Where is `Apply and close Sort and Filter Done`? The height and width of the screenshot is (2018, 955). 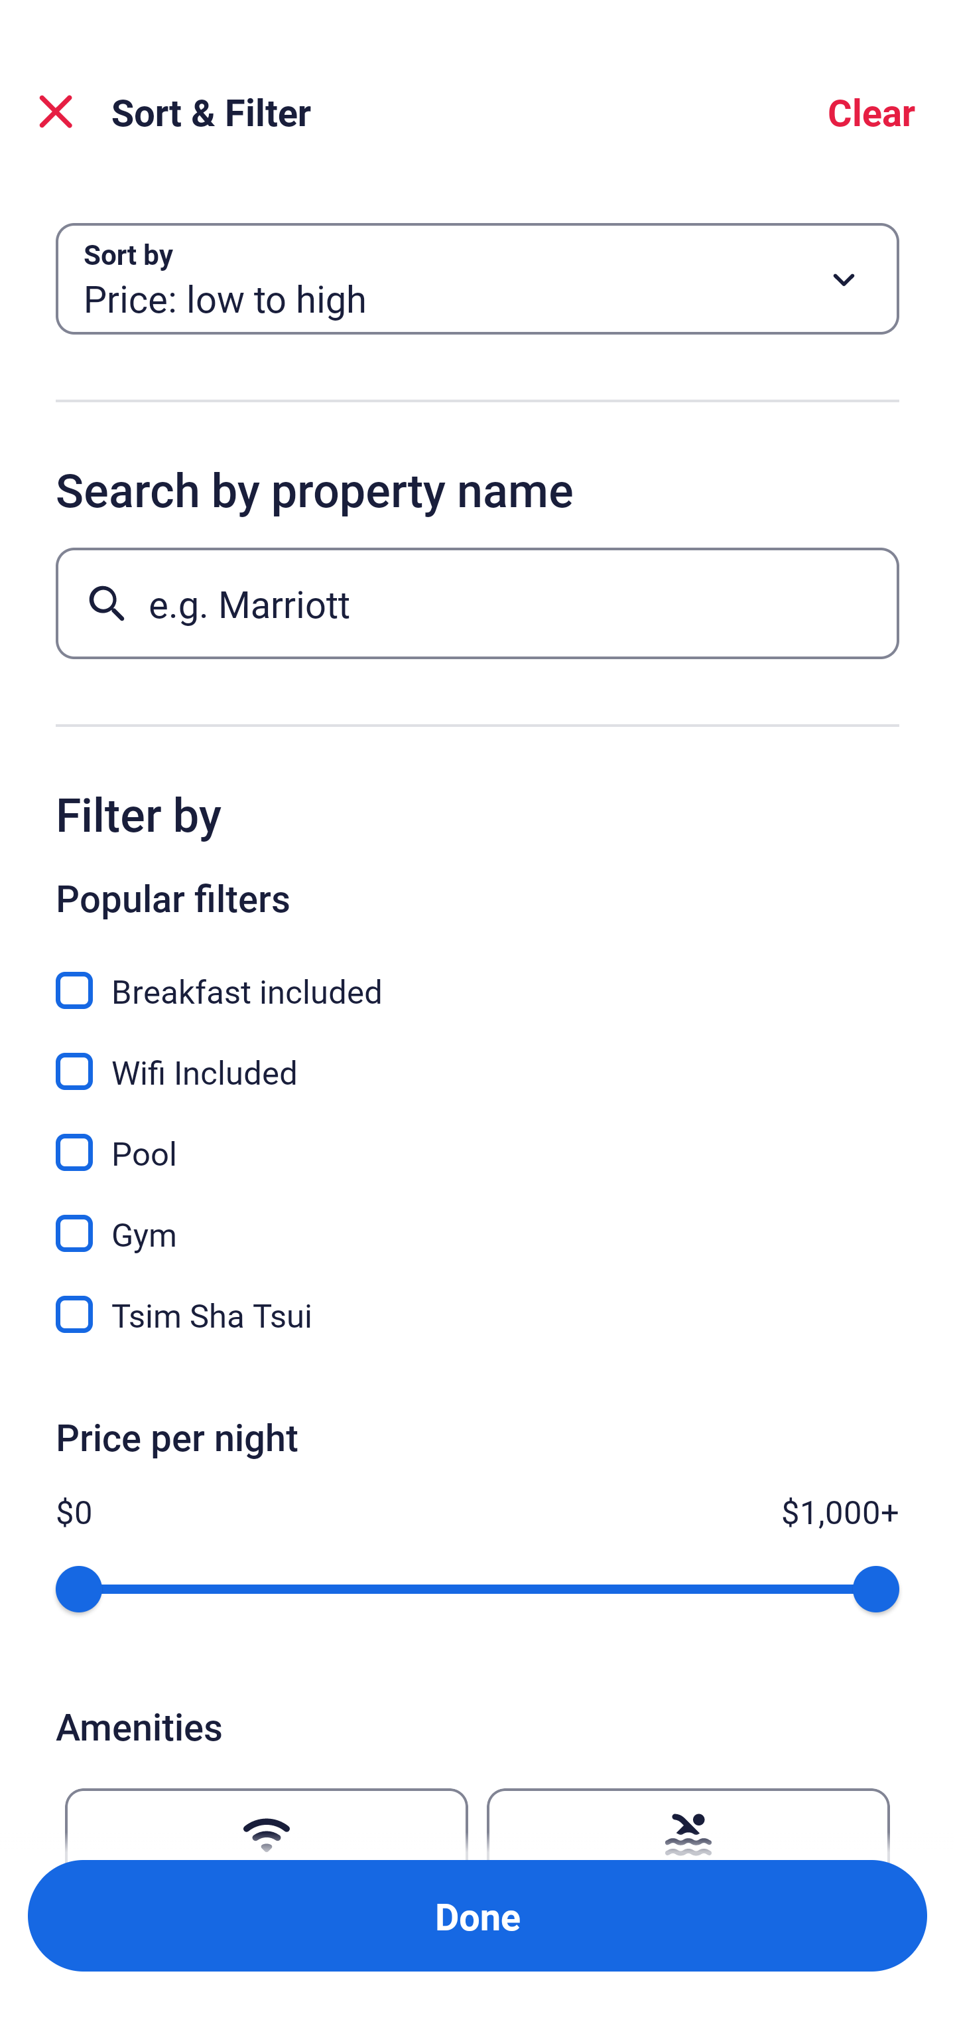 Apply and close Sort and Filter Done is located at coordinates (477, 1916).